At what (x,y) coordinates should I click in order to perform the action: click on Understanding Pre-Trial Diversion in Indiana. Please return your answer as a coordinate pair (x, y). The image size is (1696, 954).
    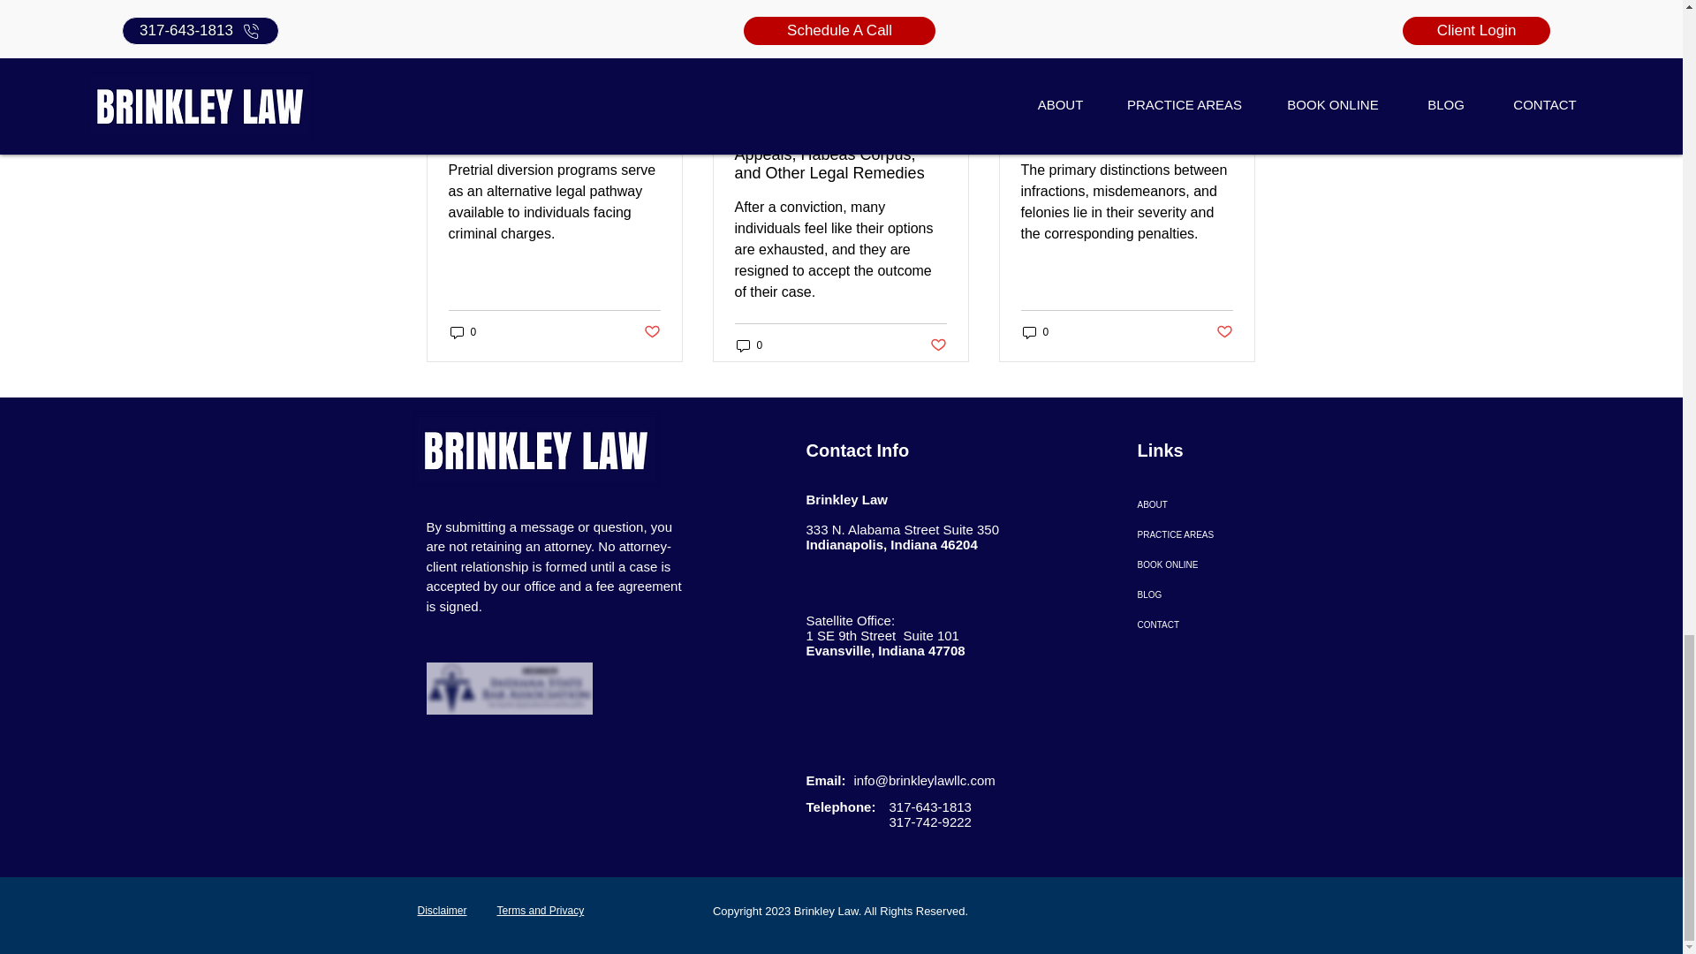
    Looking at the image, I should click on (555, 127).